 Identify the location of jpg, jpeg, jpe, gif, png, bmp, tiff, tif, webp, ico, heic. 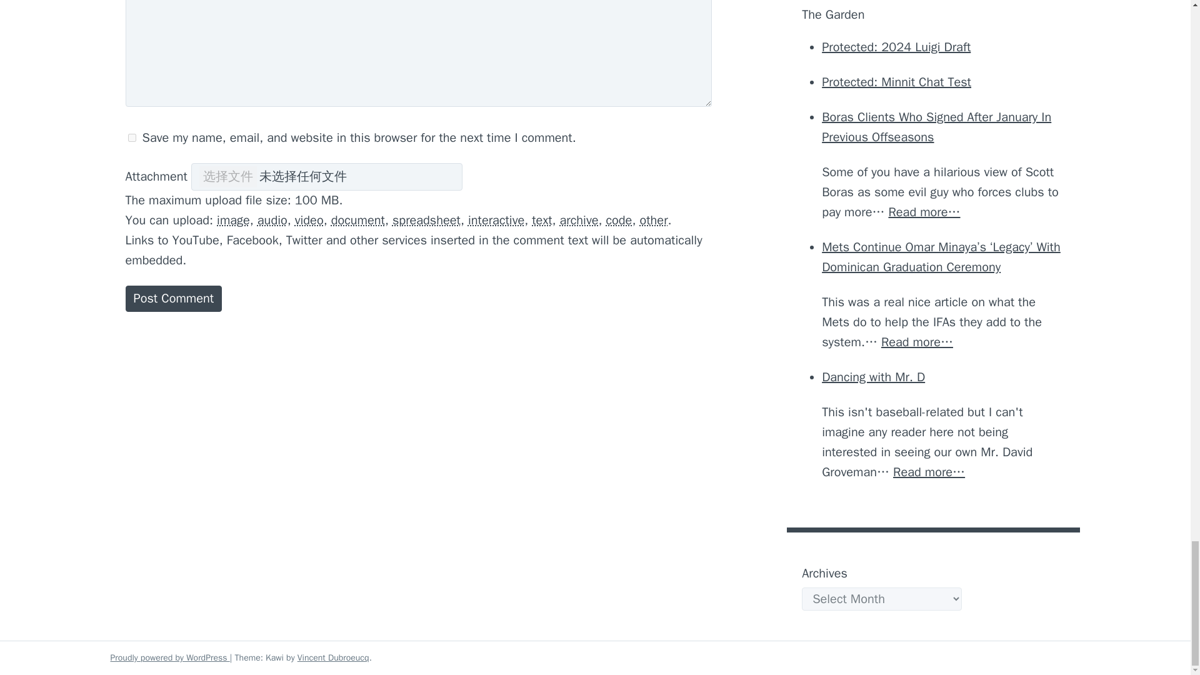
(233, 220).